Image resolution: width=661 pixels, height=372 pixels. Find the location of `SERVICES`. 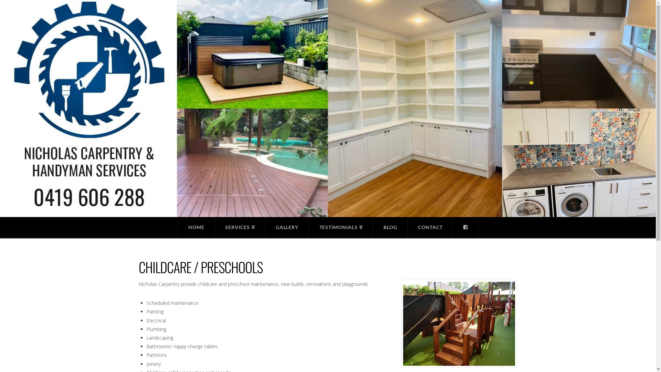

SERVICES is located at coordinates (240, 228).